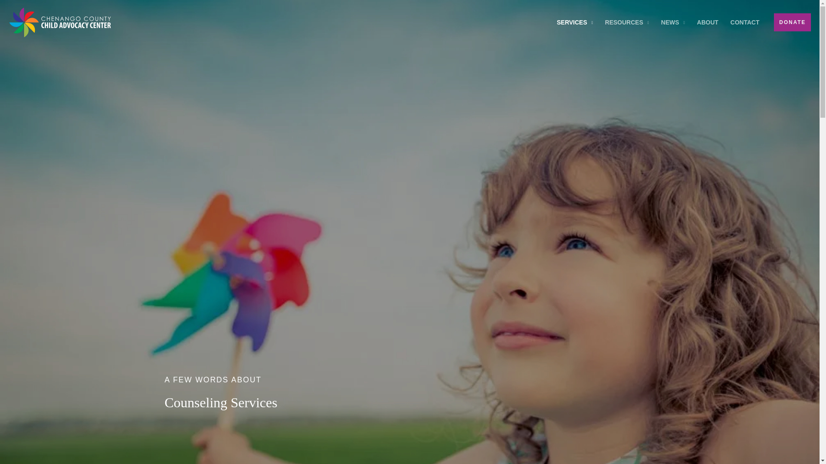 The width and height of the screenshot is (826, 464). What do you see at coordinates (707, 22) in the screenshot?
I see `ABOUT` at bounding box center [707, 22].